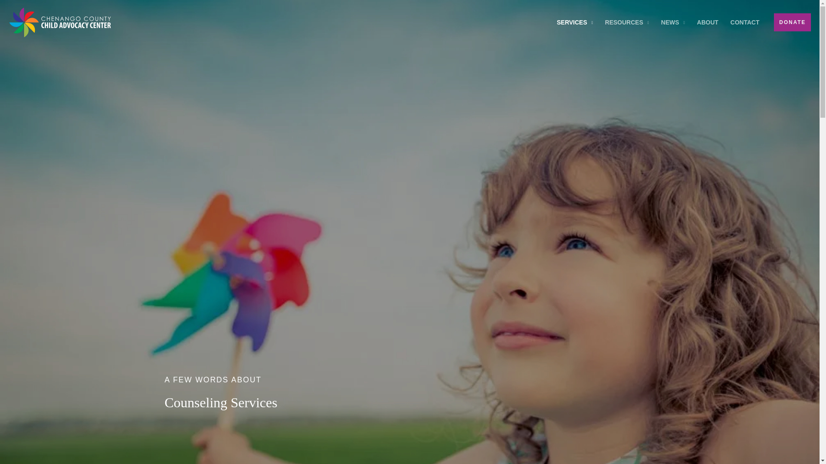 The width and height of the screenshot is (826, 464). What do you see at coordinates (707, 22) in the screenshot?
I see `ABOUT` at bounding box center [707, 22].